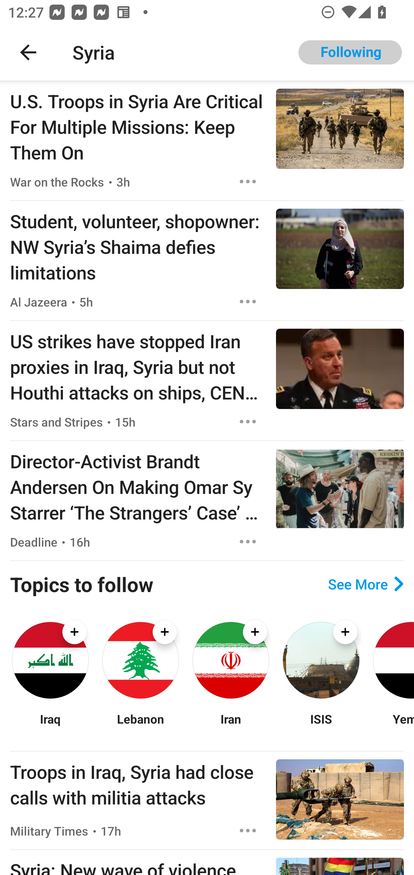  Describe the element at coordinates (28, 52) in the screenshot. I see `Navigate up` at that location.